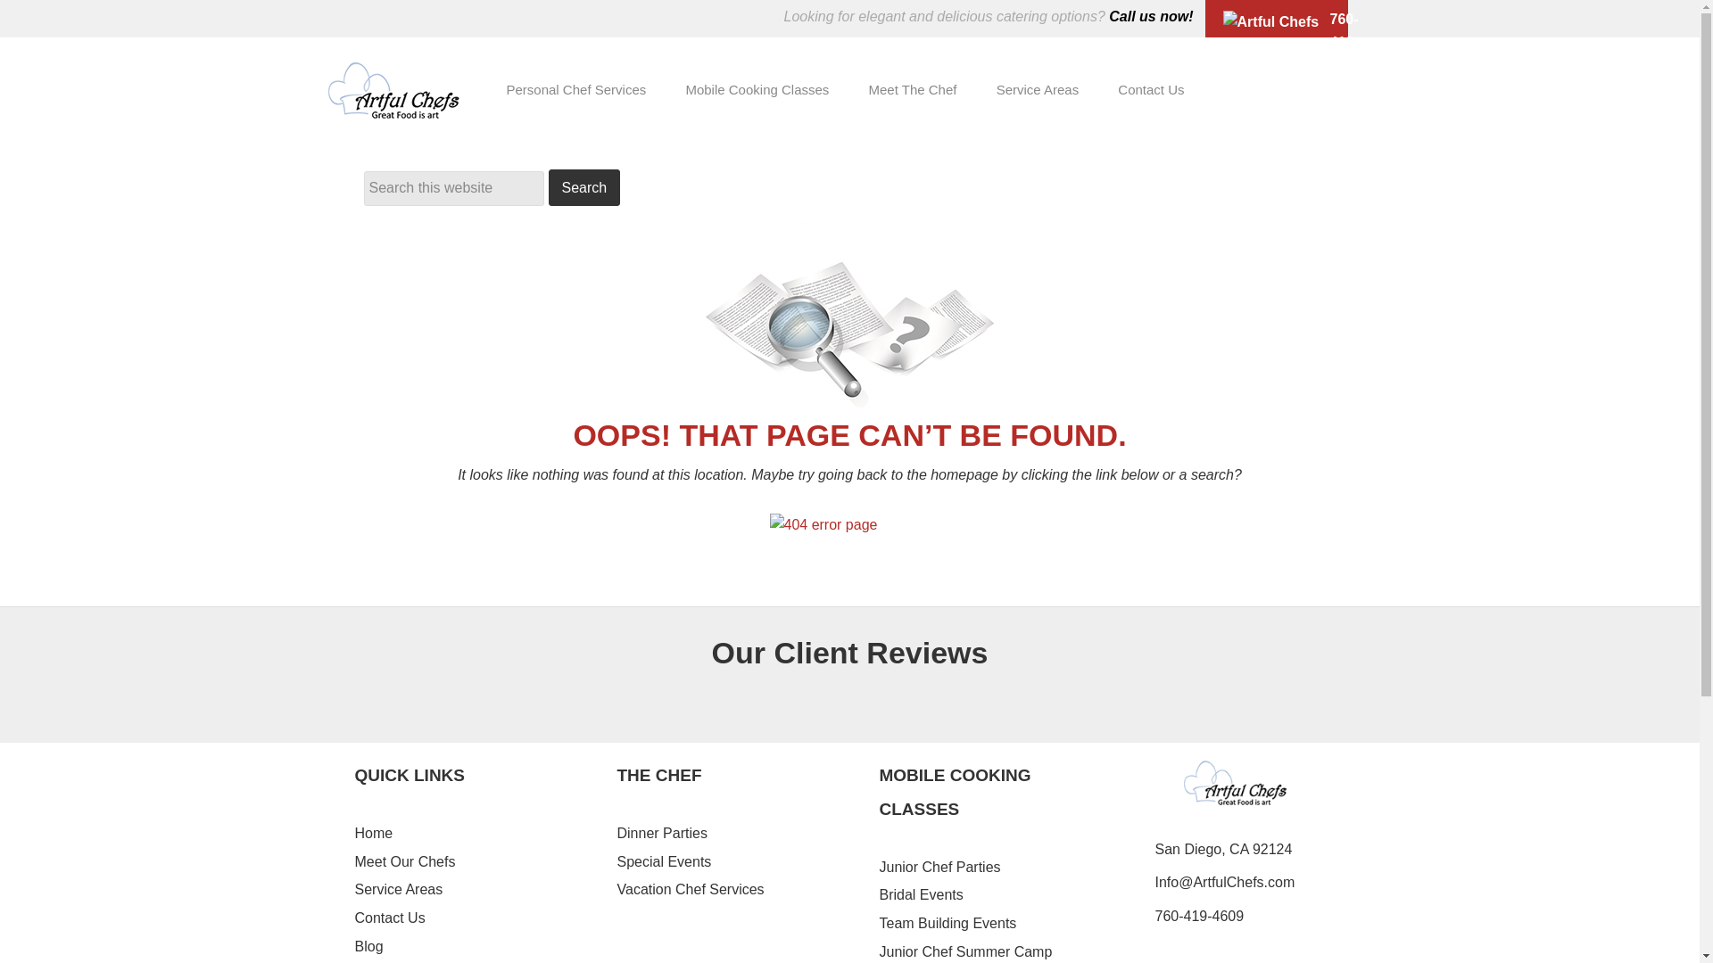 This screenshot has width=1713, height=963. What do you see at coordinates (405, 861) in the screenshot?
I see `Meet Our Chefs` at bounding box center [405, 861].